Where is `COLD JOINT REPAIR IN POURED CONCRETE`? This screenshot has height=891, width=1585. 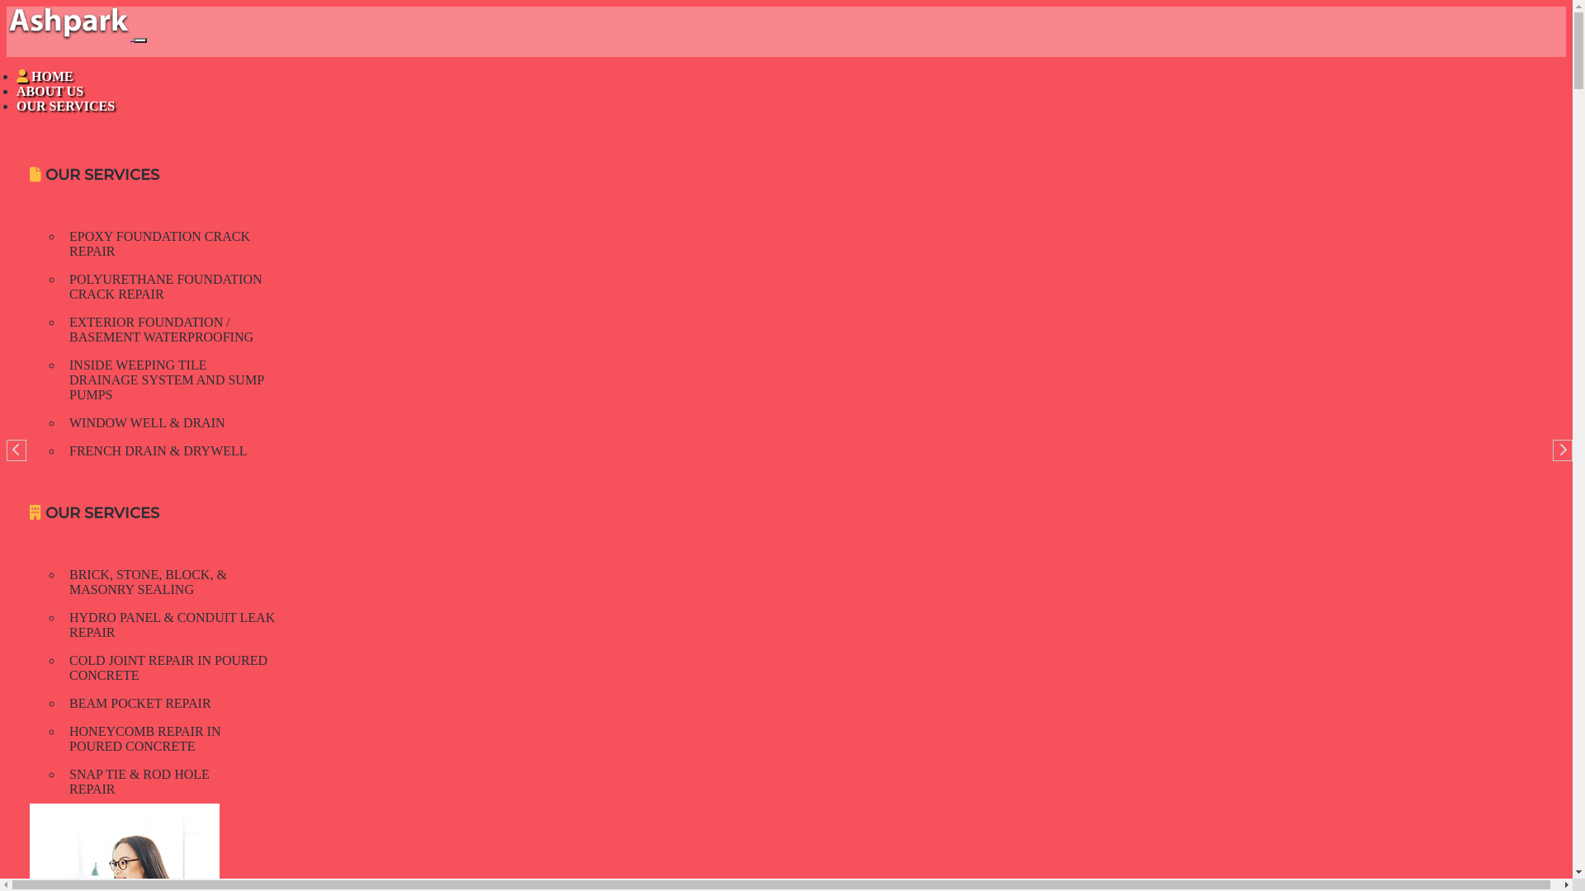
COLD JOINT REPAIR IN POURED CONCRETE is located at coordinates (168, 668).